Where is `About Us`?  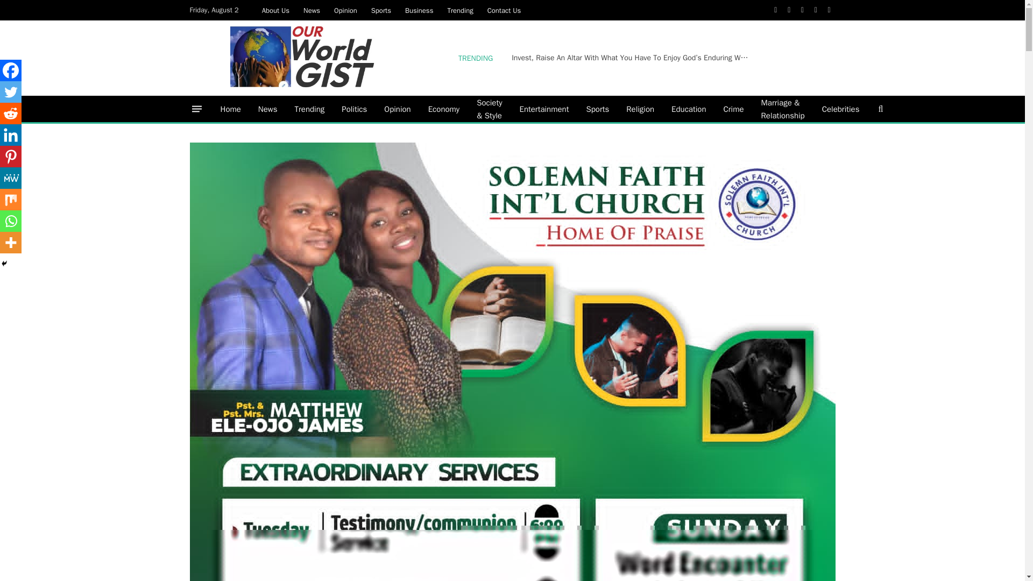 About Us is located at coordinates (275, 10).